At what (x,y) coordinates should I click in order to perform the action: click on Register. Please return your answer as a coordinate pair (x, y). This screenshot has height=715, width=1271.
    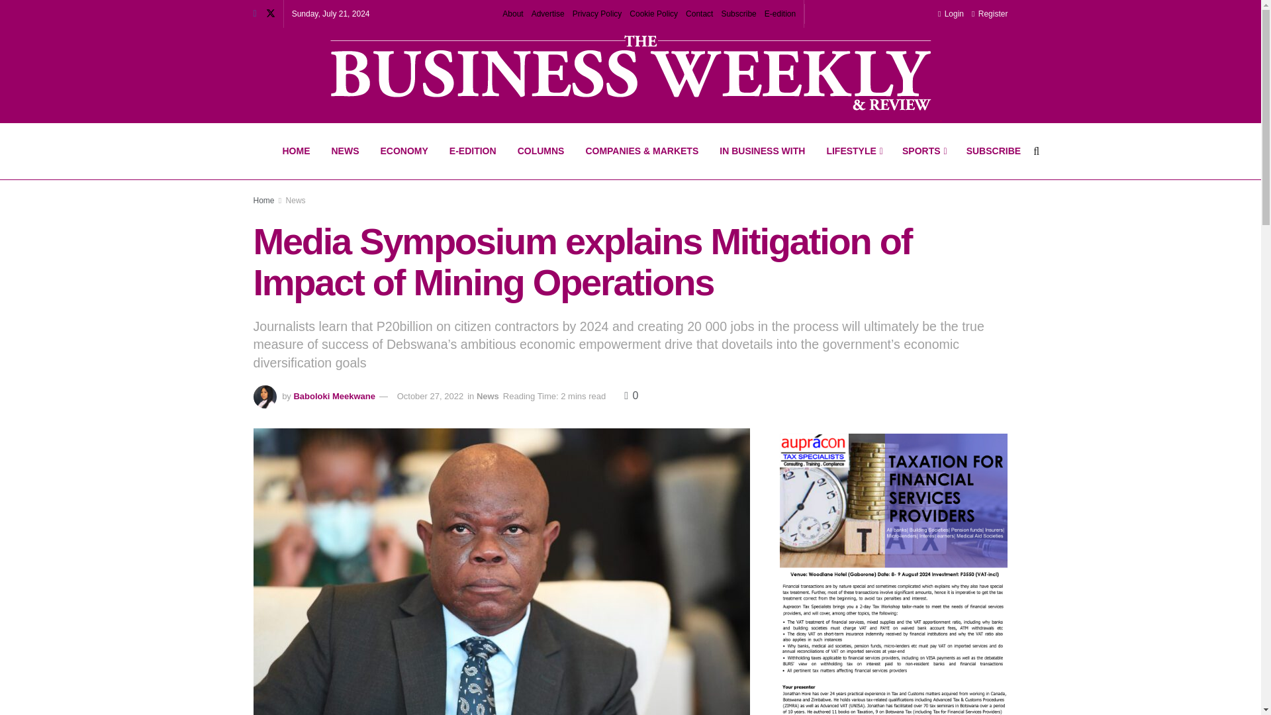
    Looking at the image, I should click on (990, 14).